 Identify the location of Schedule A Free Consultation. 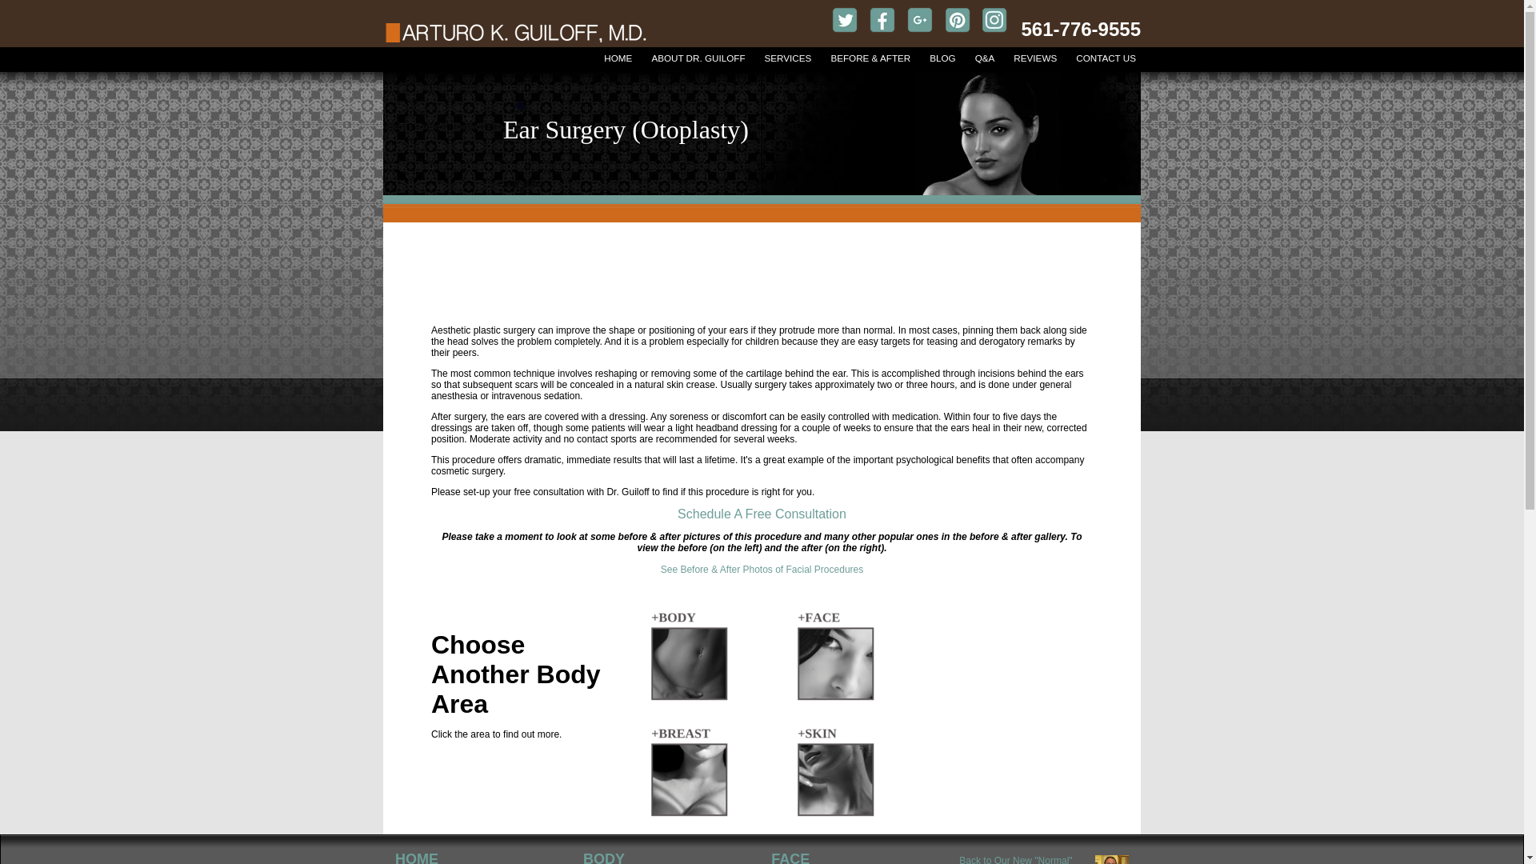
(762, 515).